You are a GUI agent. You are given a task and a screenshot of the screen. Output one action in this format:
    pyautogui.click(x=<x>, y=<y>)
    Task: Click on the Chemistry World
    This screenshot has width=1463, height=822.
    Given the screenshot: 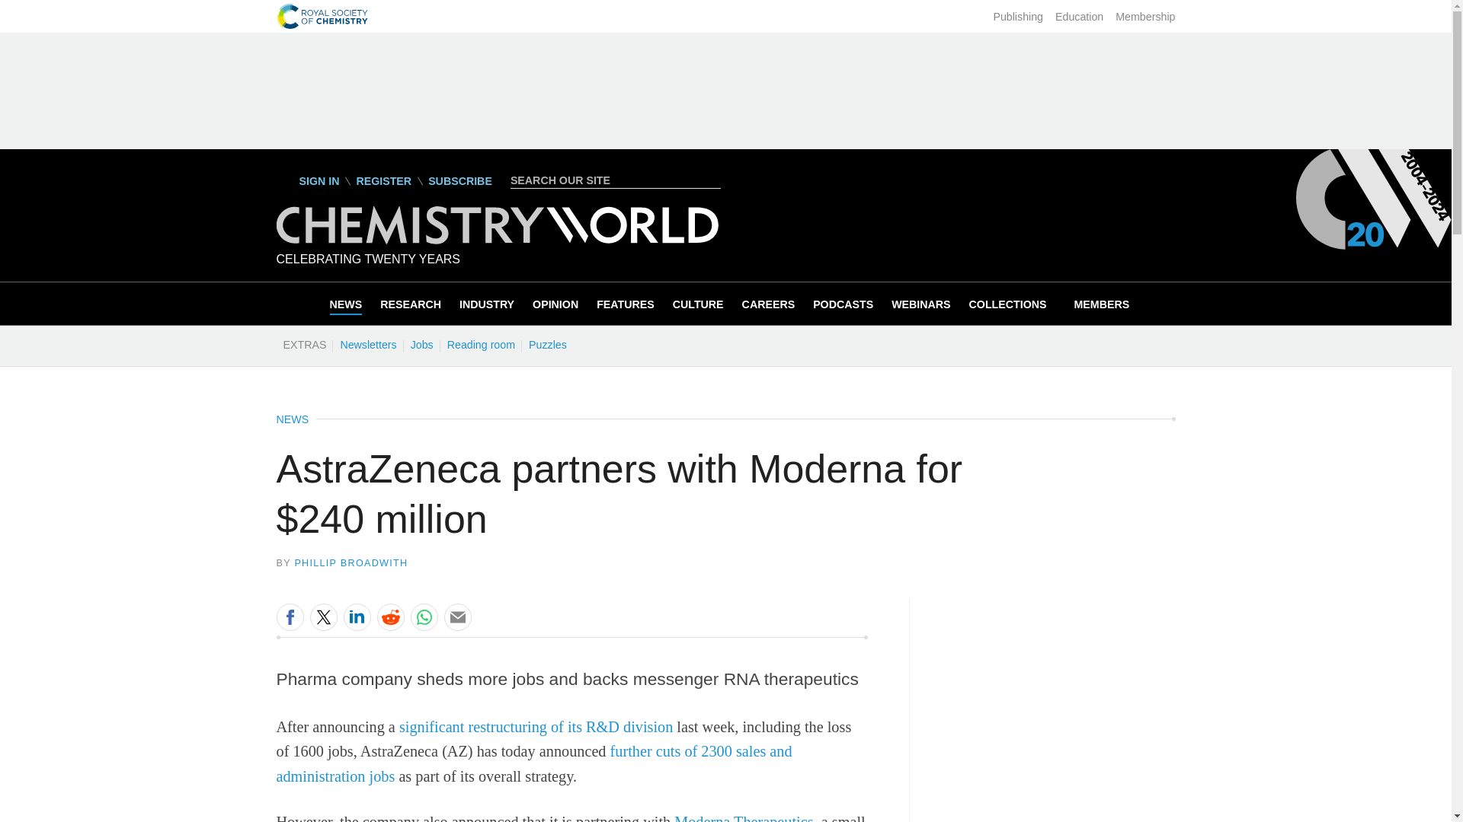 What is the action you would take?
    pyautogui.click(x=497, y=225)
    